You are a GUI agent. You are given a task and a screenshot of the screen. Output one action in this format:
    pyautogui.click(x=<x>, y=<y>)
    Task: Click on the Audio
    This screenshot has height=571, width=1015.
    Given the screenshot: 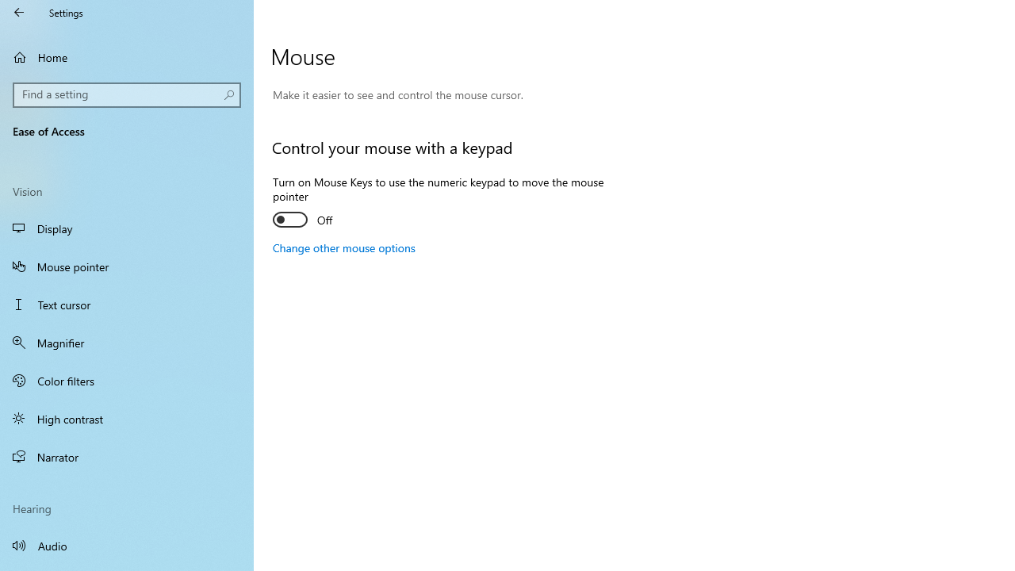 What is the action you would take?
    pyautogui.click(x=127, y=546)
    